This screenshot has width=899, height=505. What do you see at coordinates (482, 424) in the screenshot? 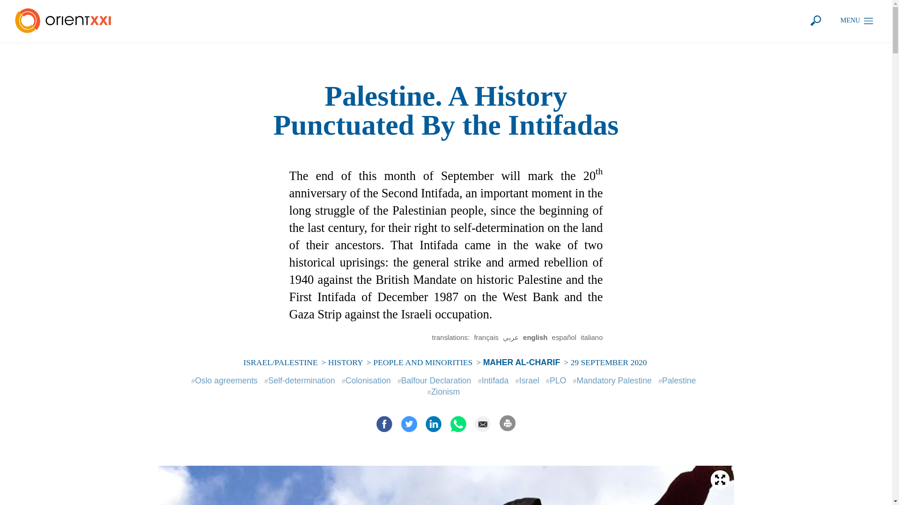
I see `Mail` at bounding box center [482, 424].